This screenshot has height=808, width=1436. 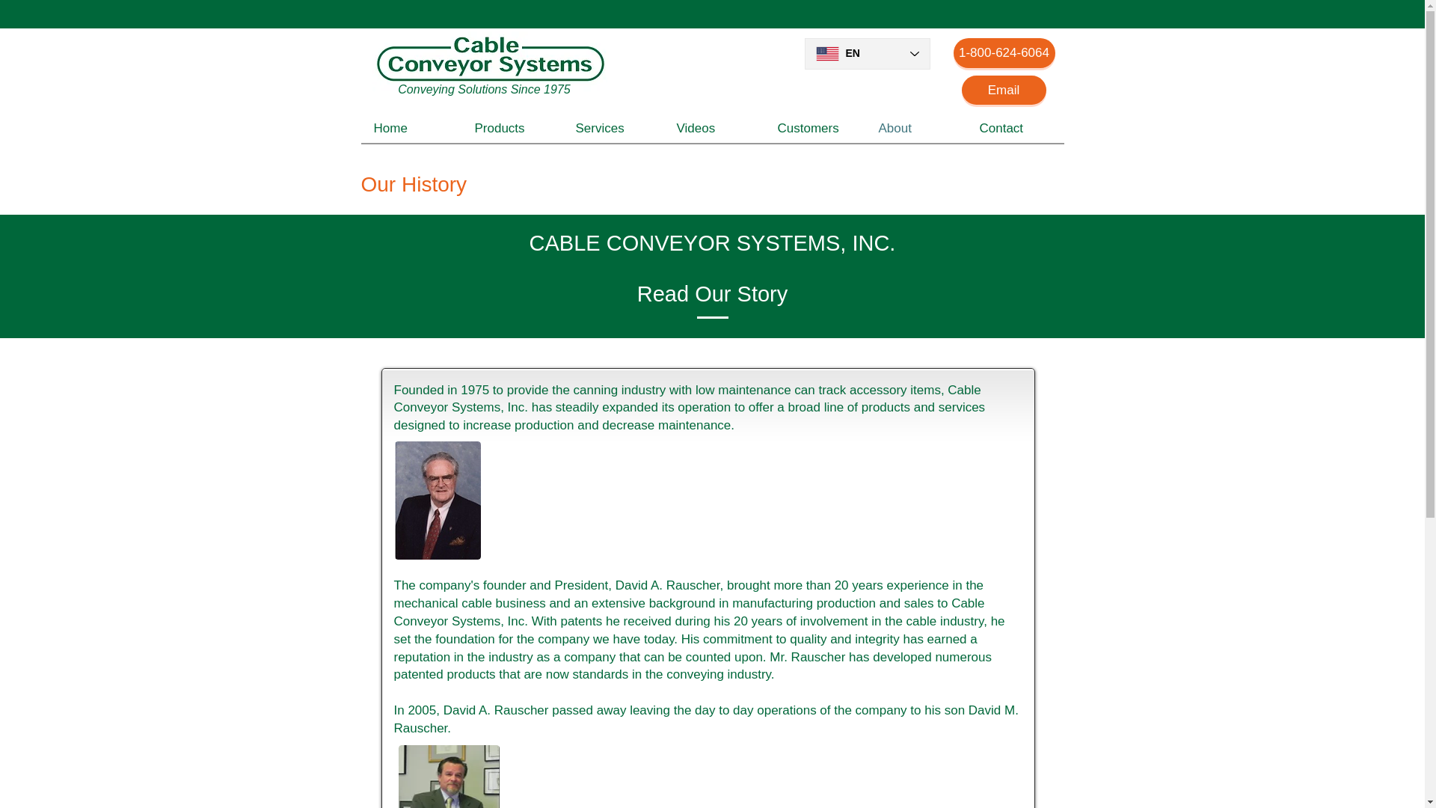 I want to click on Videos, so click(x=714, y=129).